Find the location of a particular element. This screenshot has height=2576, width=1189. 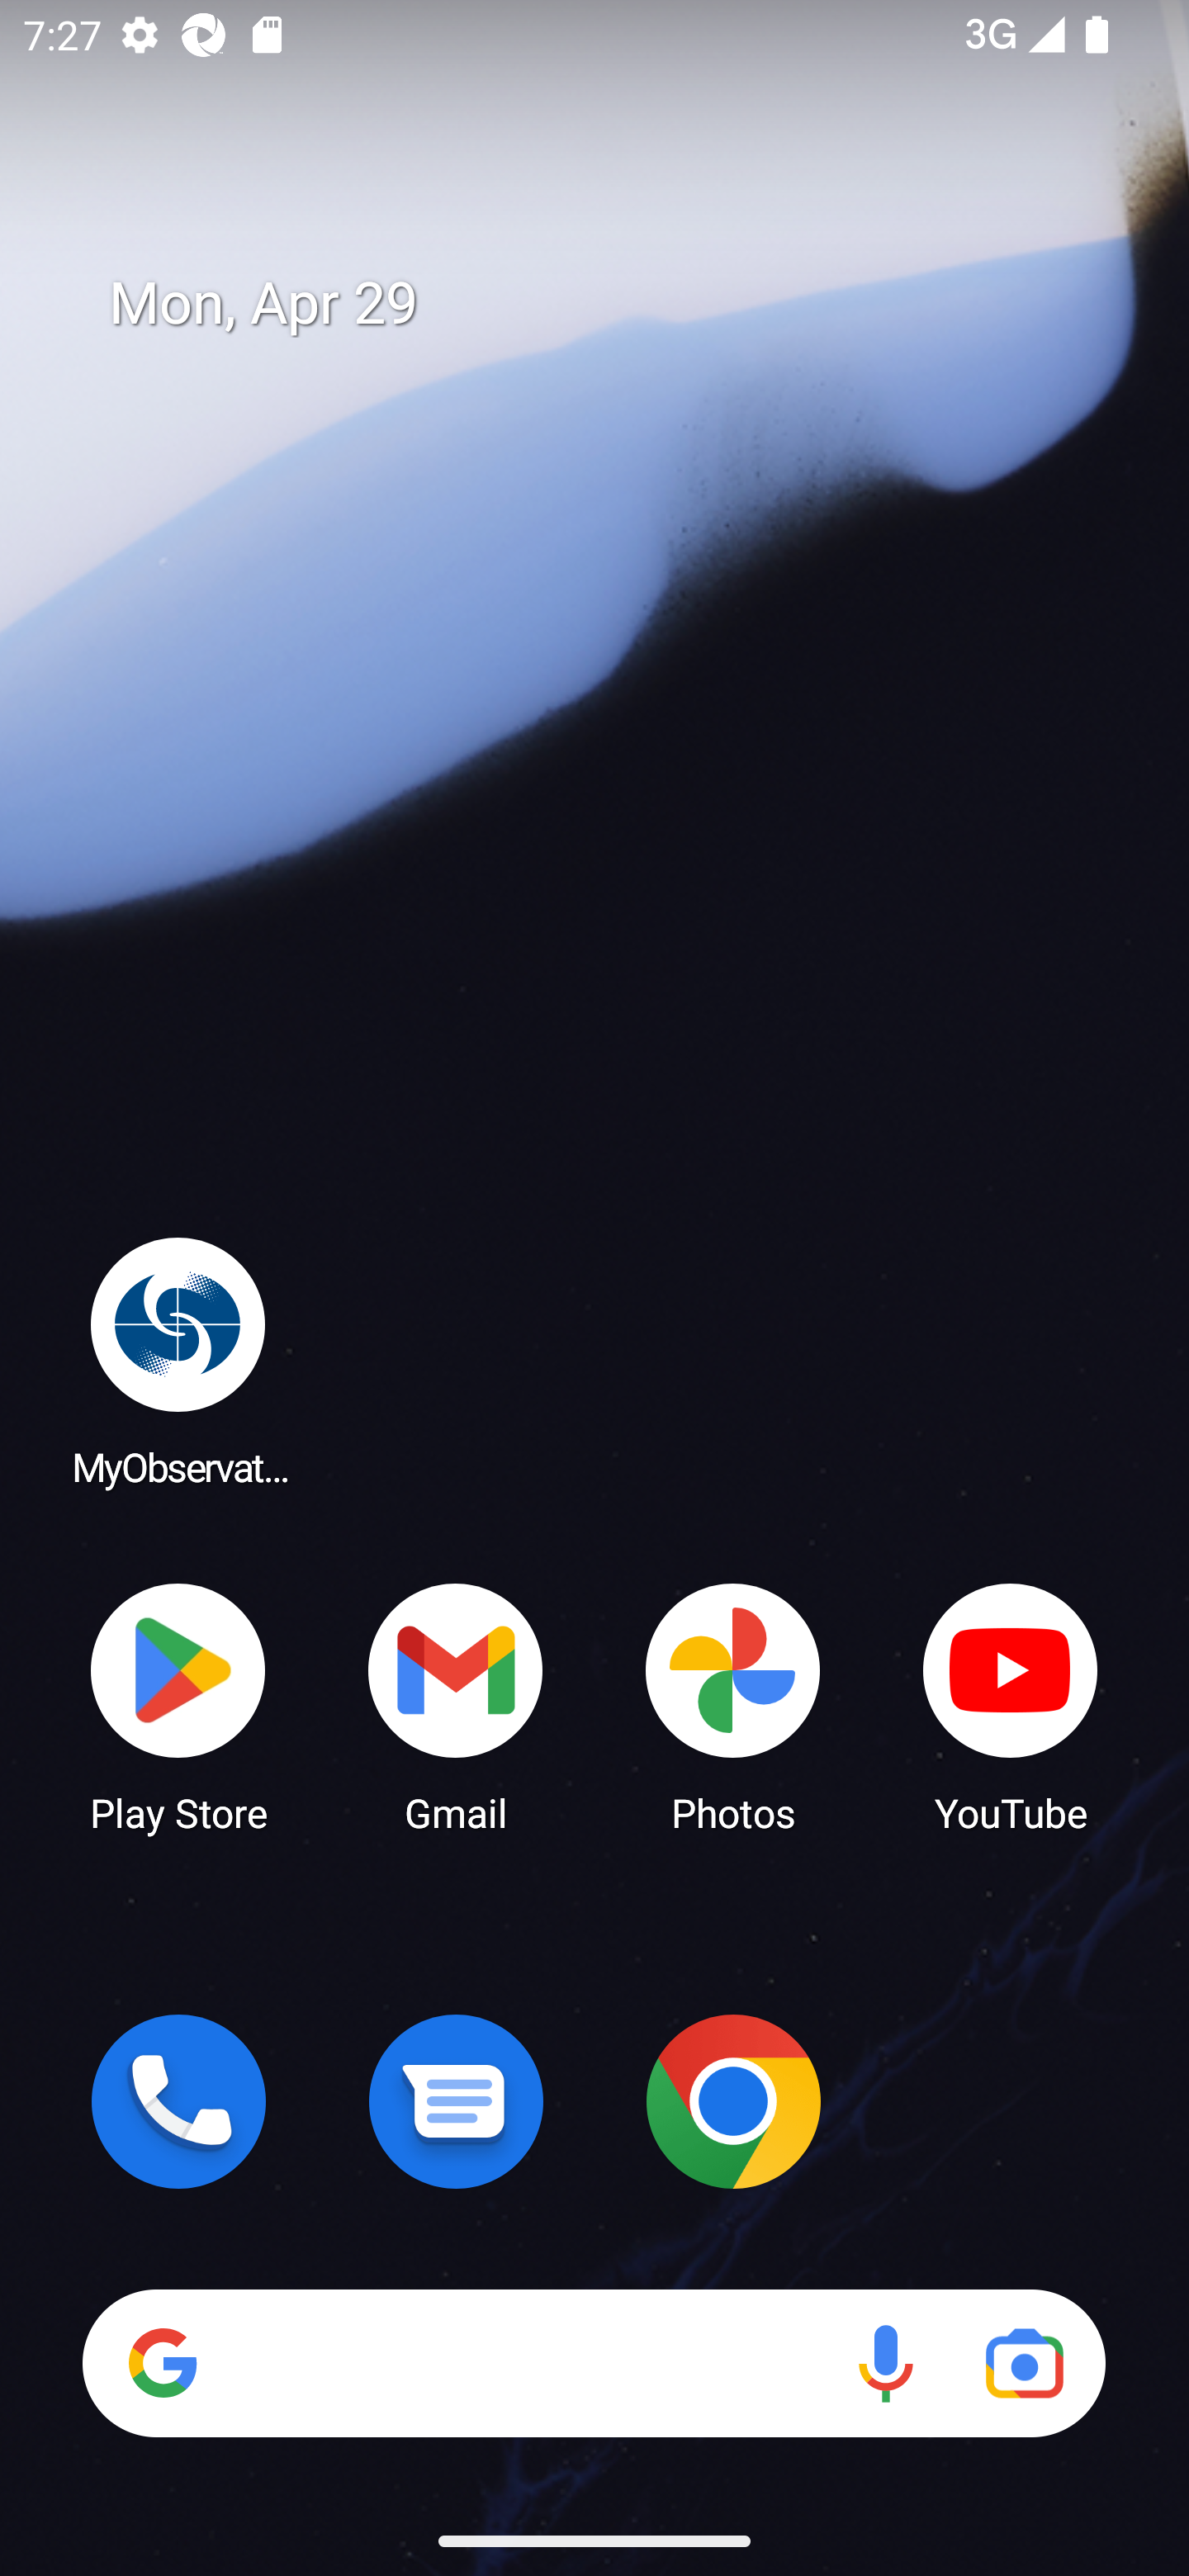

Mon, Apr 29 is located at coordinates (618, 304).